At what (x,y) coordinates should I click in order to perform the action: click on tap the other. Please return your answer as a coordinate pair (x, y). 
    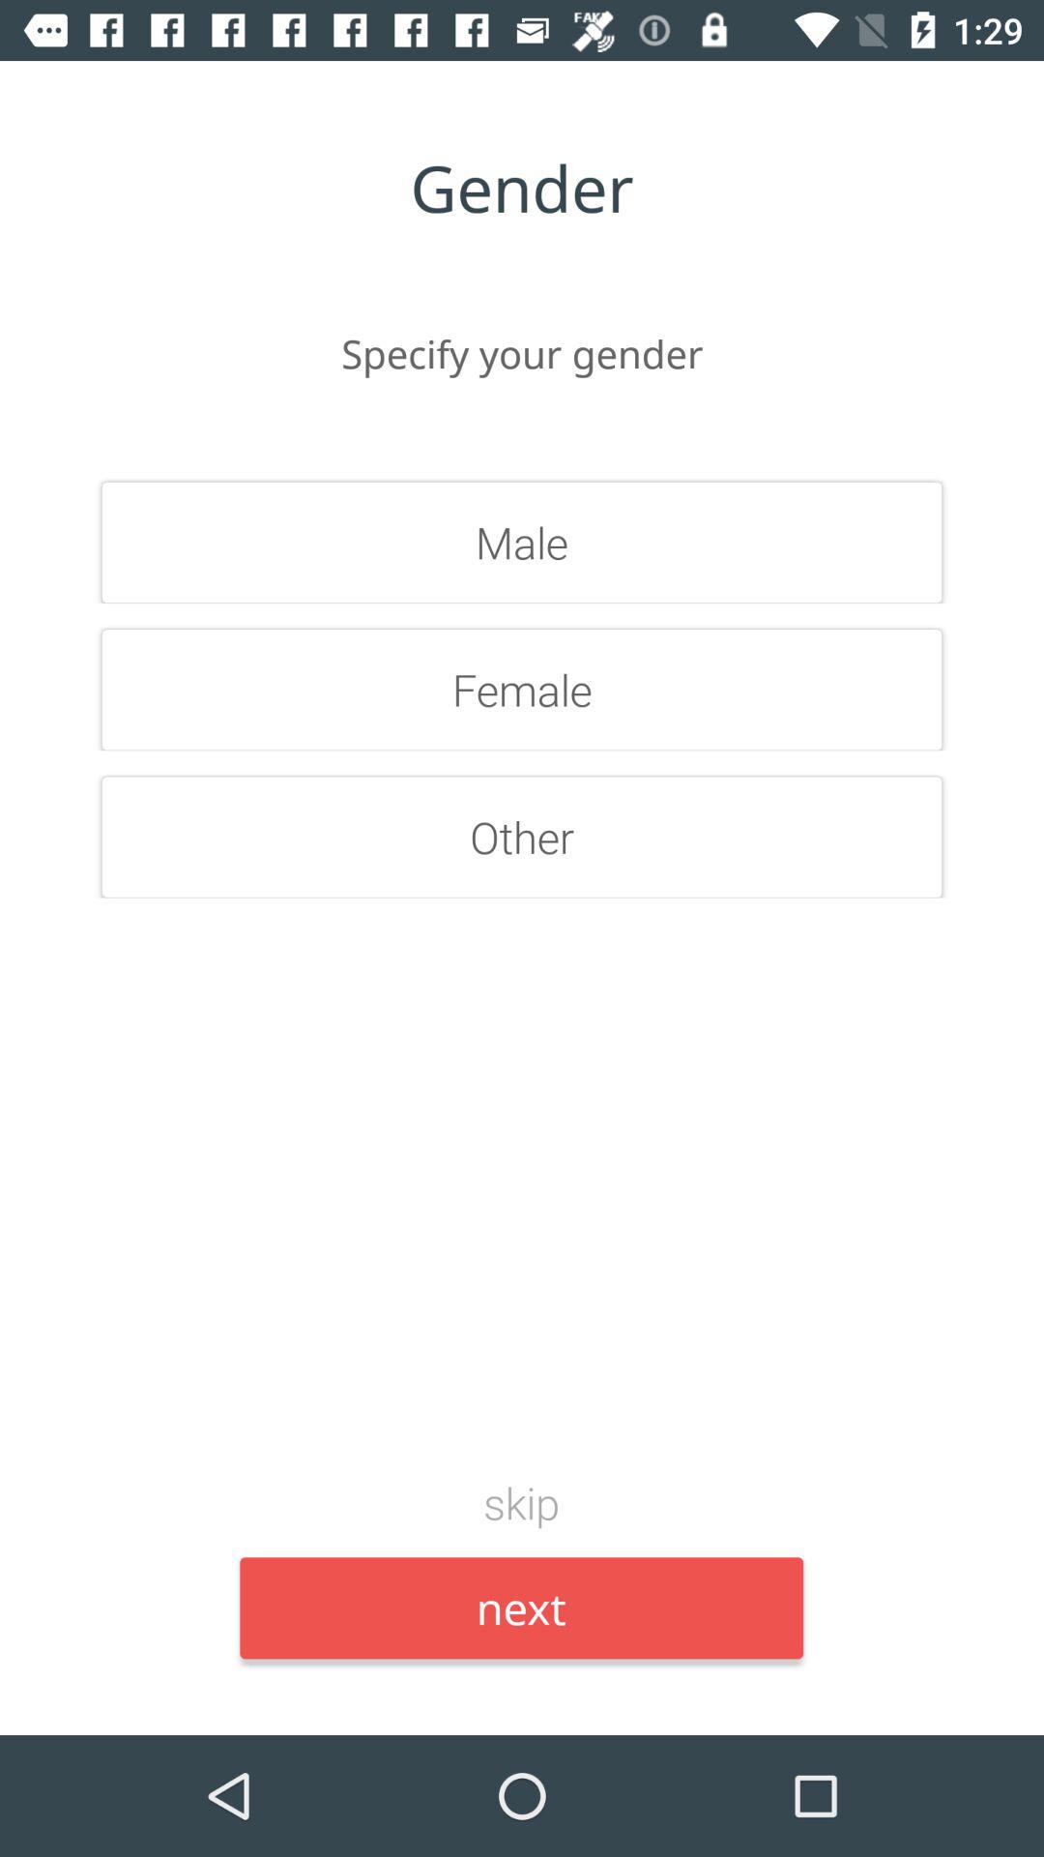
    Looking at the image, I should click on (522, 837).